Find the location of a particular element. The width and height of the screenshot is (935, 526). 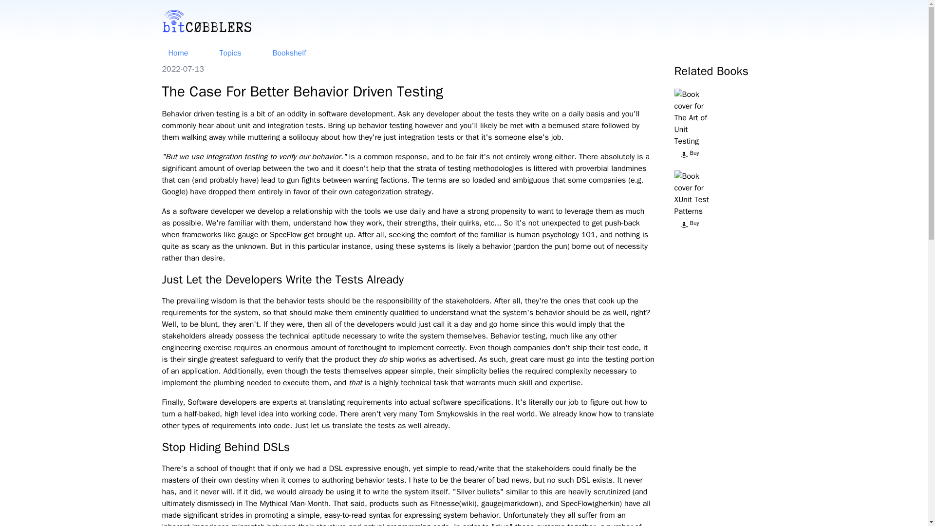

gauge is located at coordinates (491, 504).